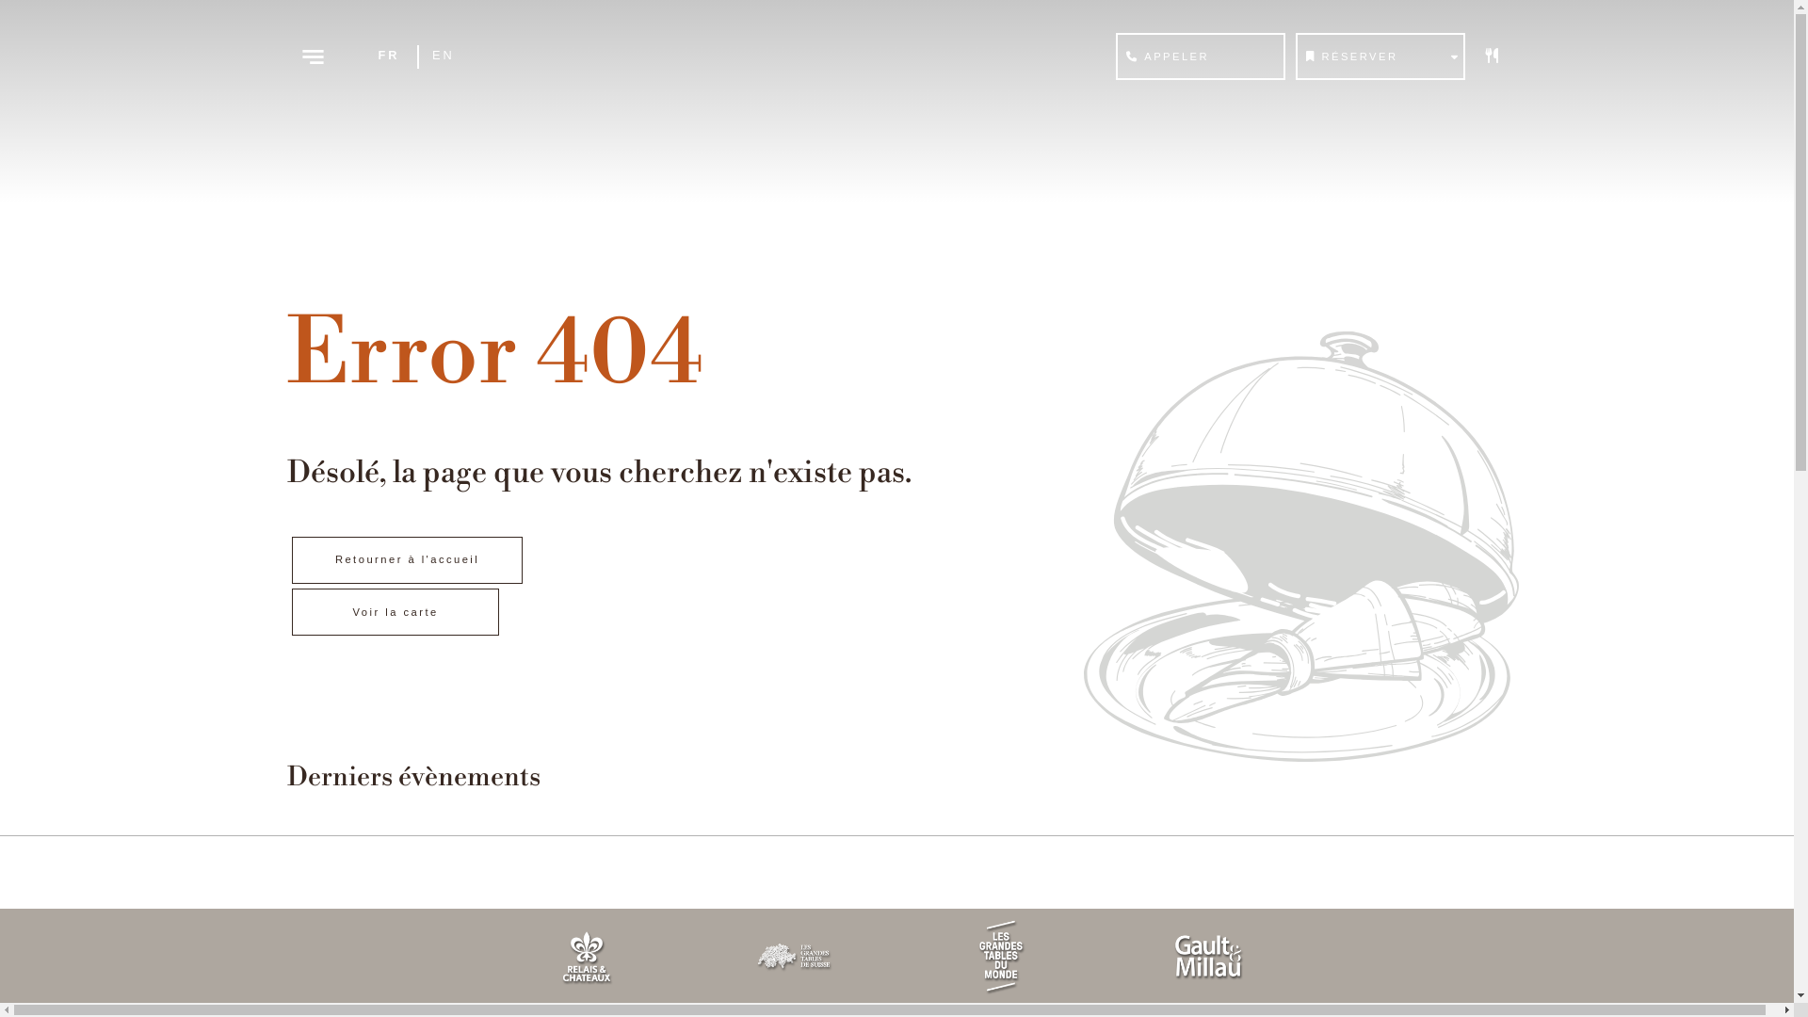 This screenshot has height=1017, width=1808. I want to click on Voir la carte, so click(395, 612).